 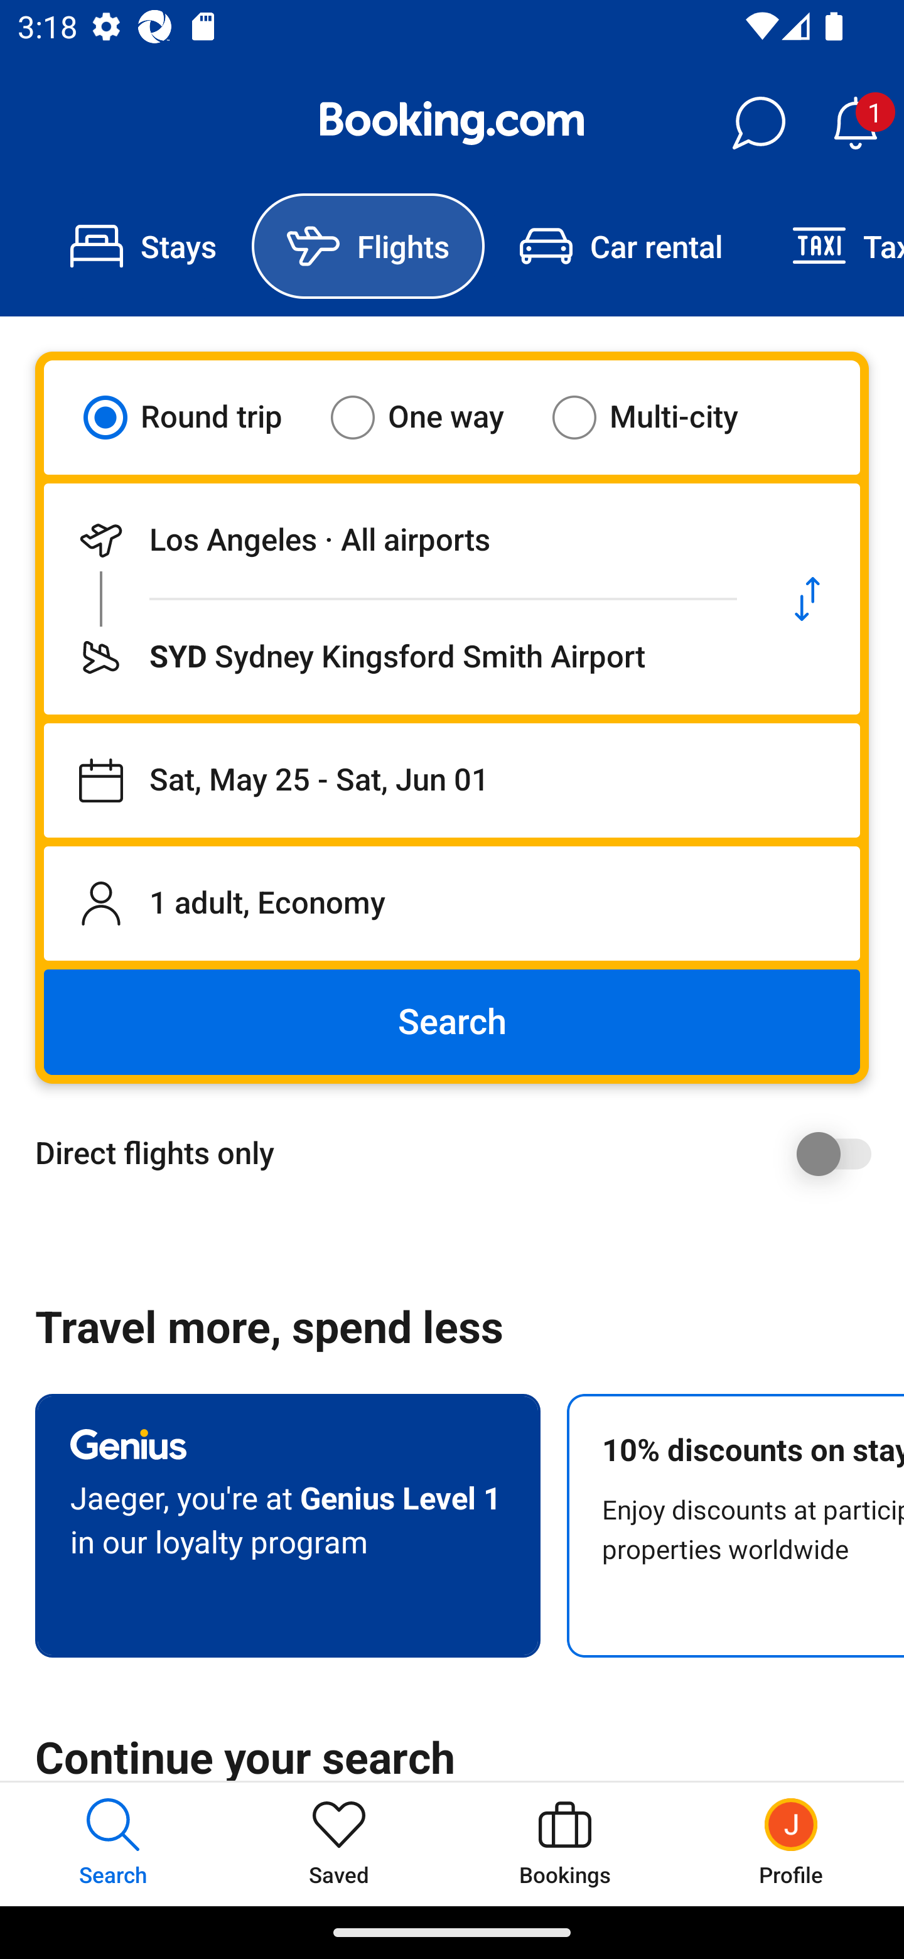 What do you see at coordinates (565, 1843) in the screenshot?
I see `Bookings` at bounding box center [565, 1843].